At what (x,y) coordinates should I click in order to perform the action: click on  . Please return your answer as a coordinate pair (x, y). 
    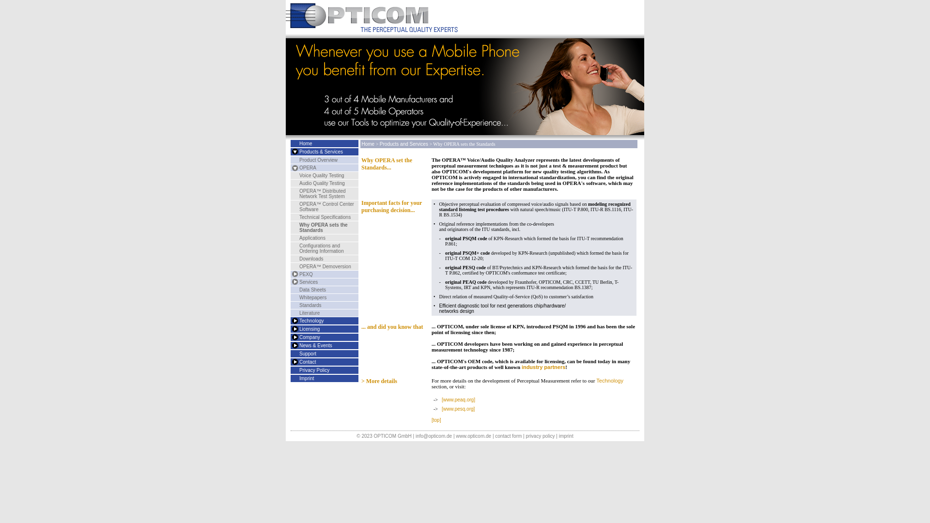
    Looking at the image, I should click on (294, 152).